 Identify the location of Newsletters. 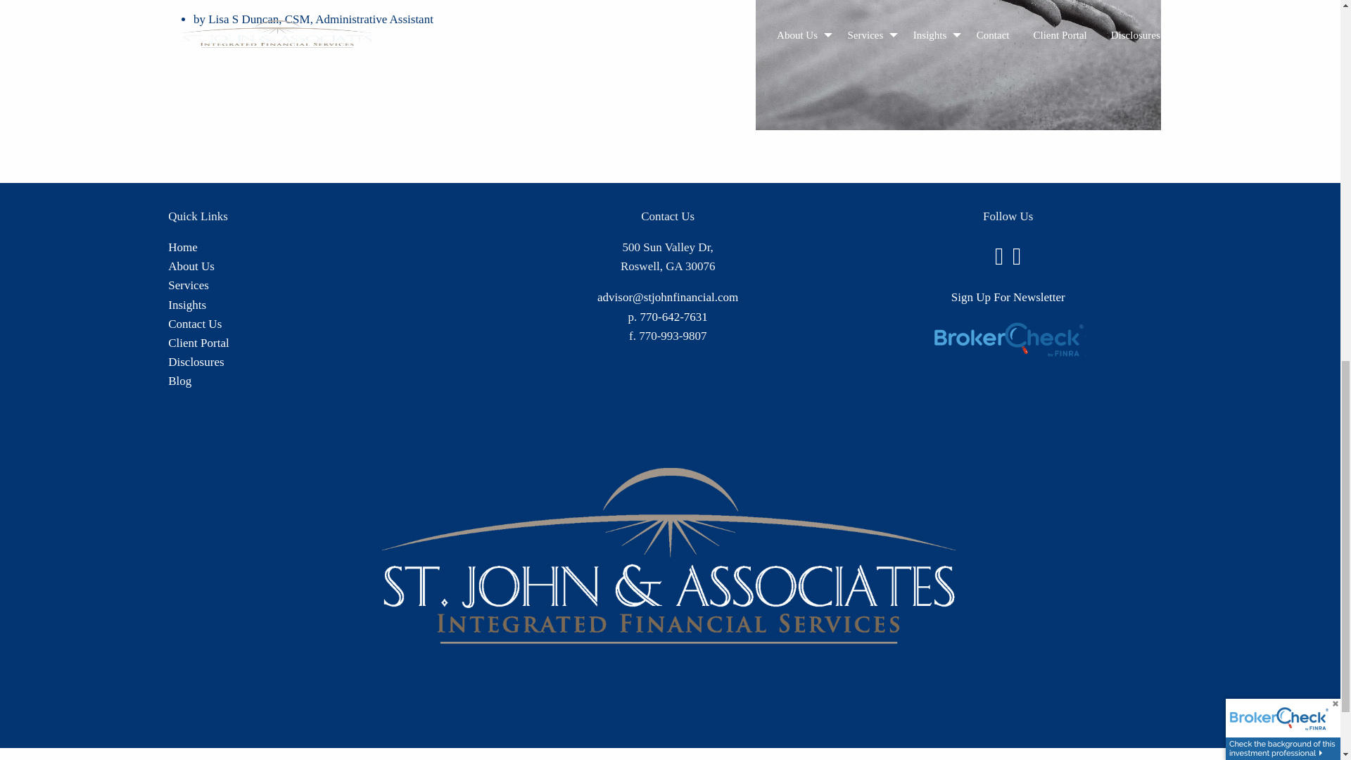
(187, 305).